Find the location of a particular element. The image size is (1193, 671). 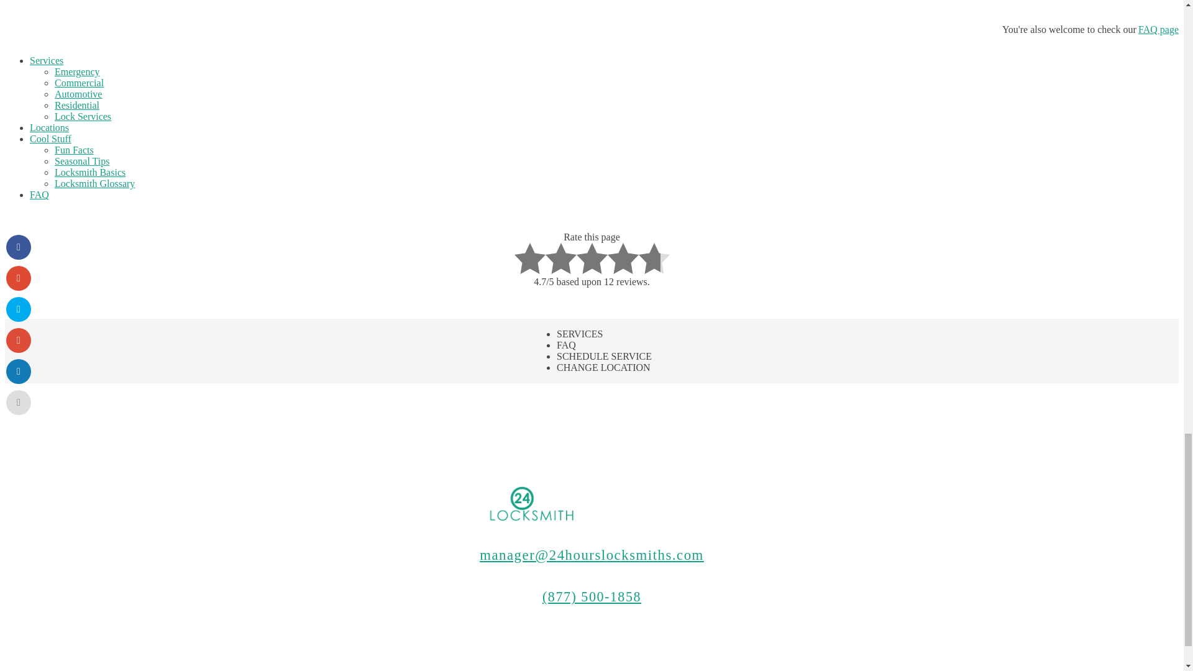

Lock Services is located at coordinates (83, 116).